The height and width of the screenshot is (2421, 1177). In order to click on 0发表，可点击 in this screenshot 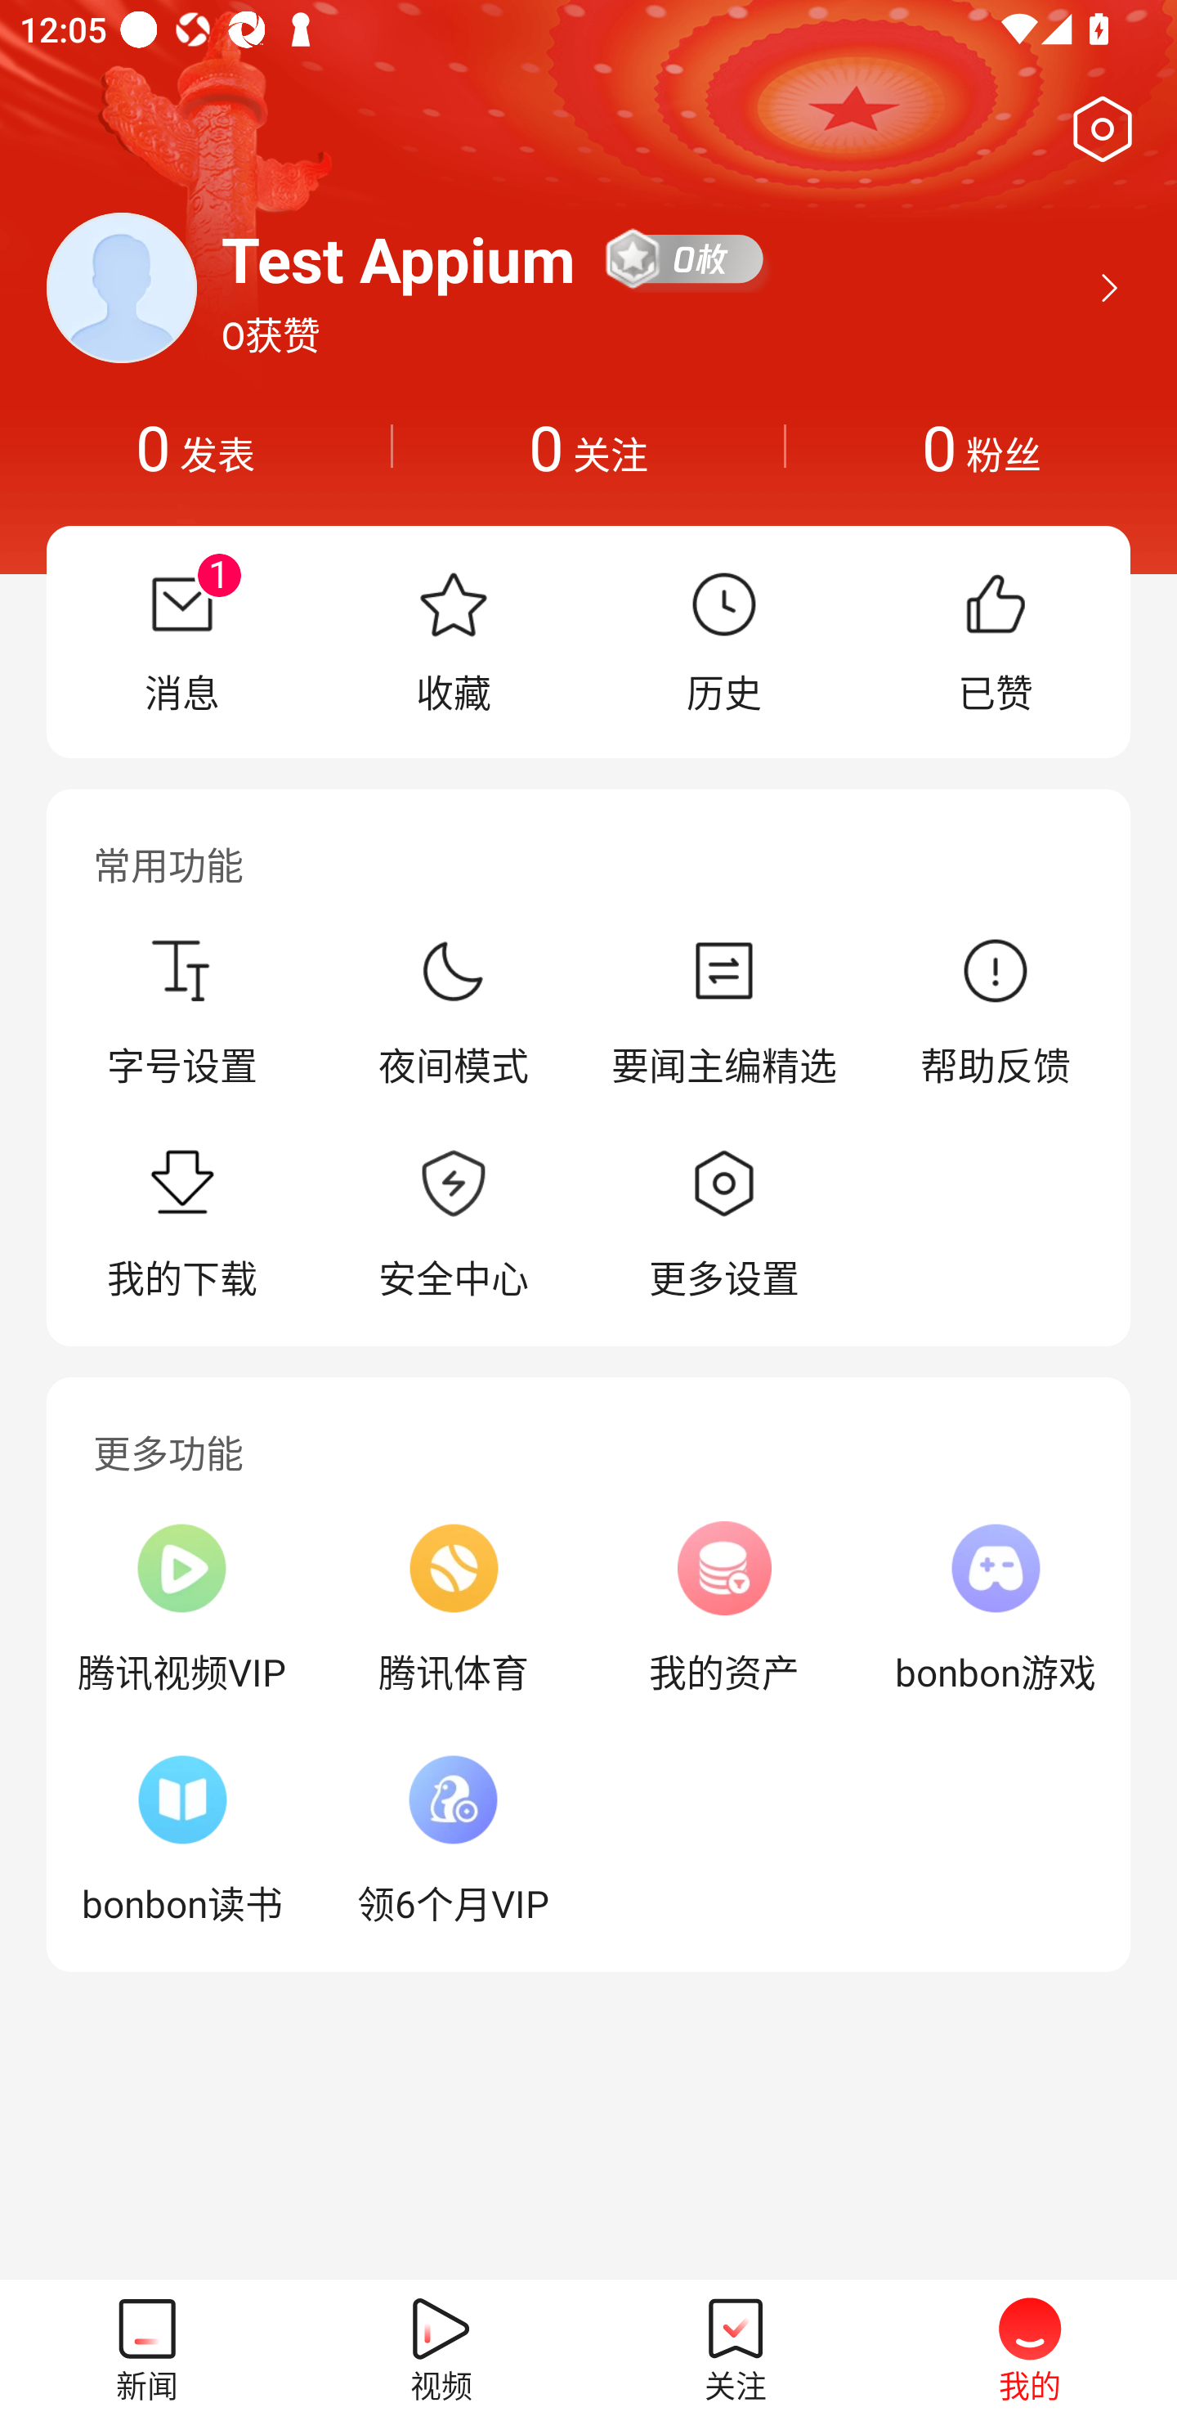, I will do `click(195, 447)`.